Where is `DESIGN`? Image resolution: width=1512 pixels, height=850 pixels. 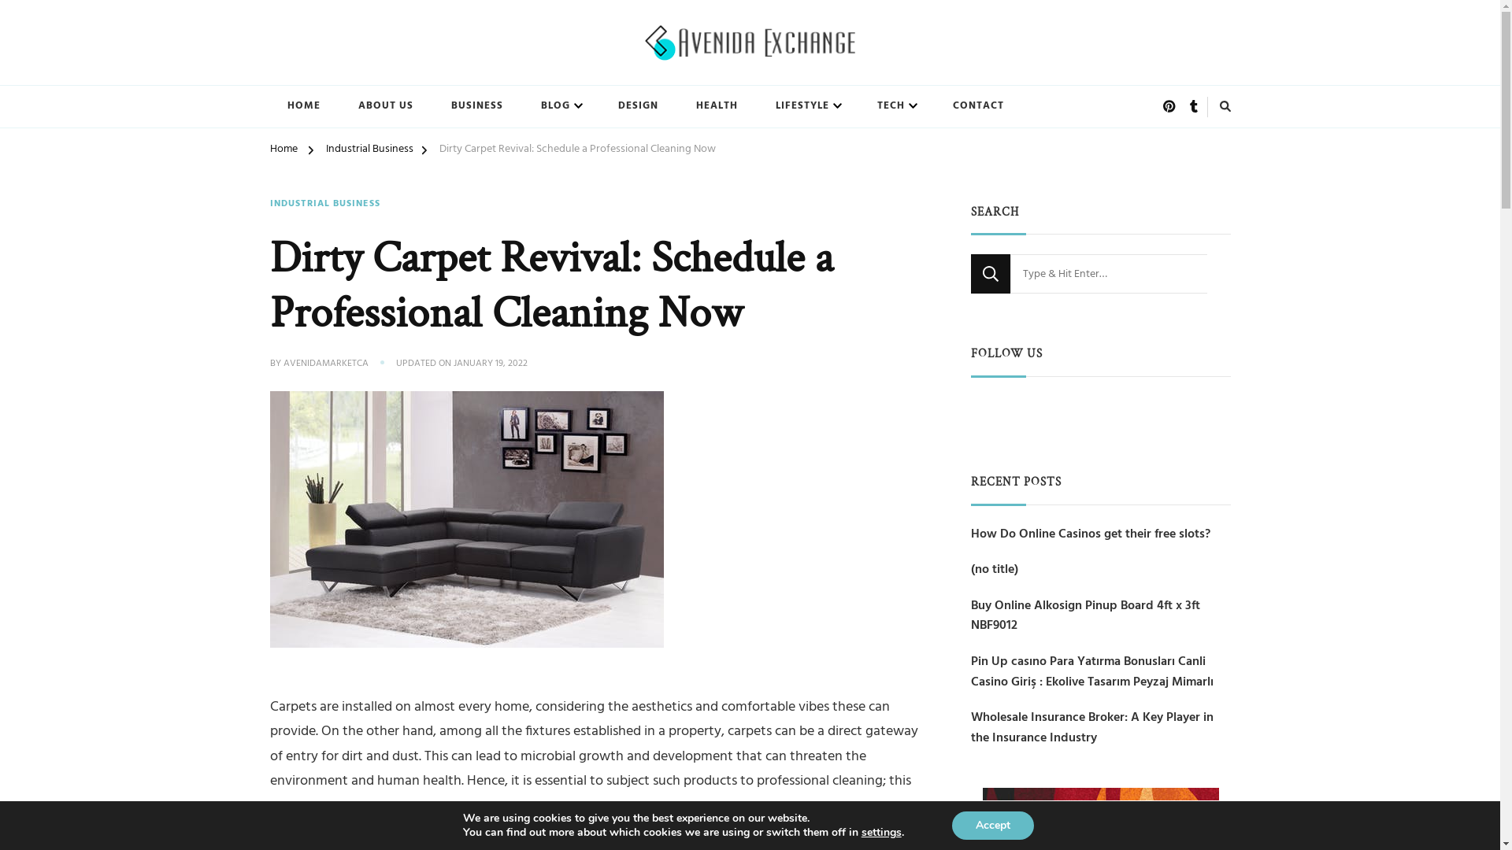 DESIGN is located at coordinates (638, 107).